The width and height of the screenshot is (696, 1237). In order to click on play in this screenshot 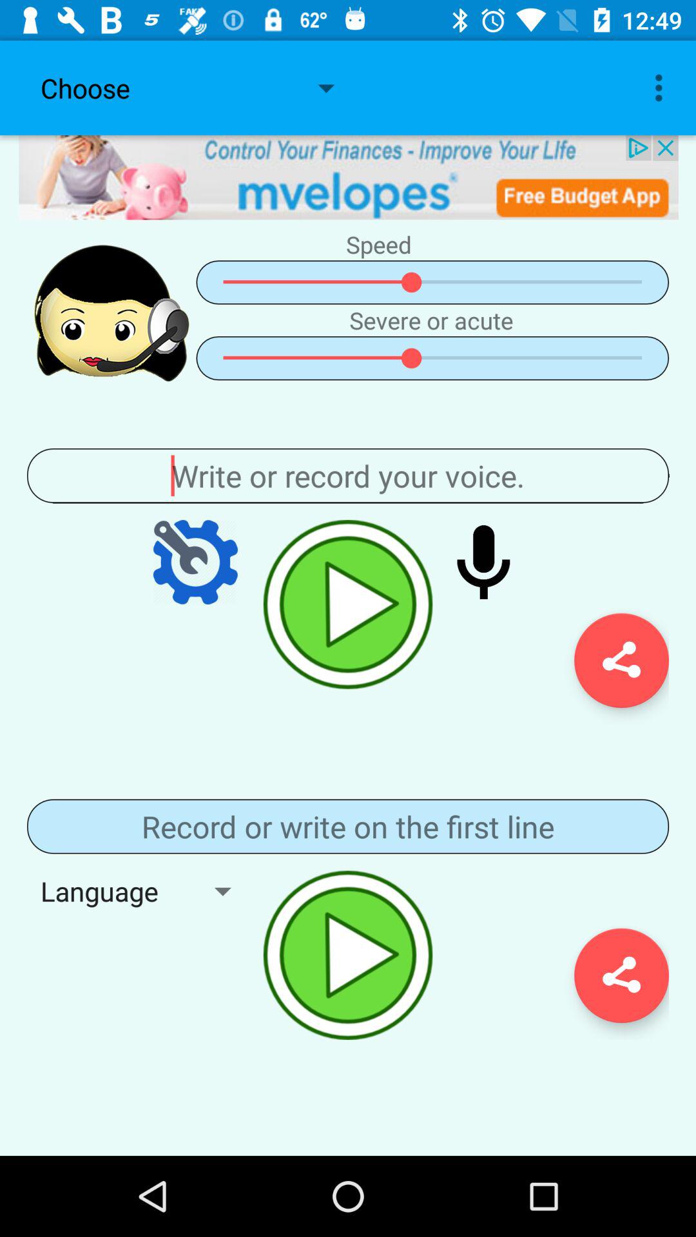, I will do `click(348, 604)`.